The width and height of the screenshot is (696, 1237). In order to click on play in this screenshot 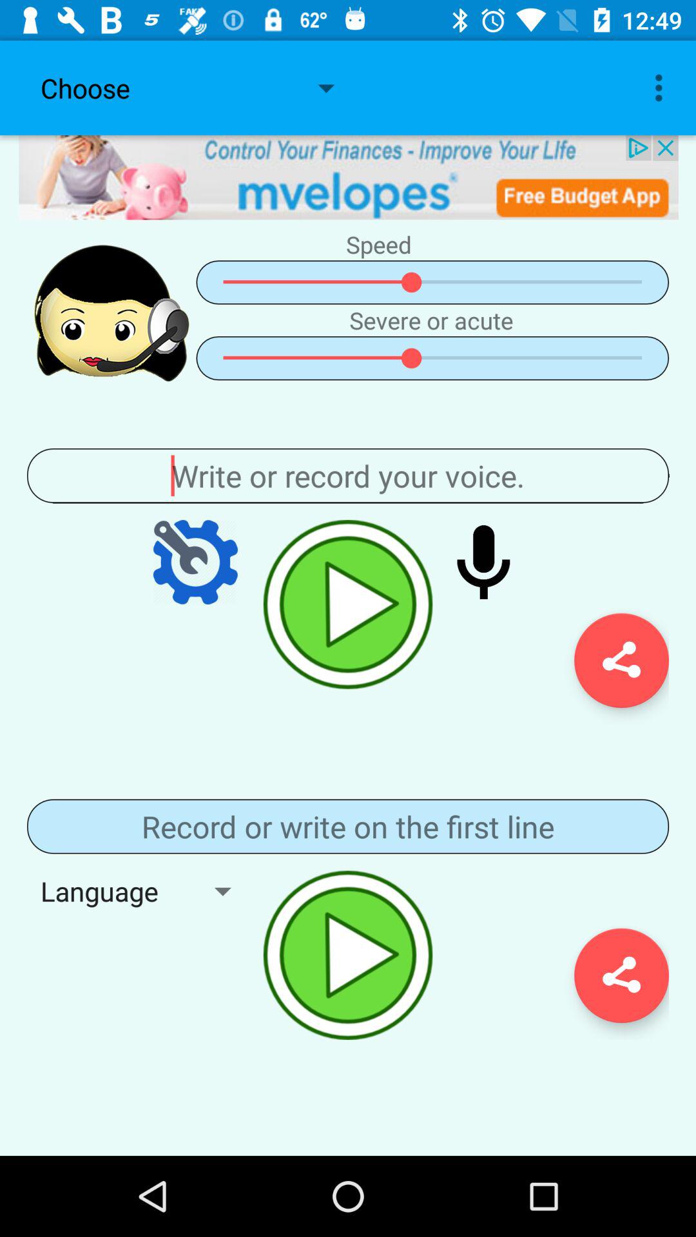, I will do `click(348, 604)`.